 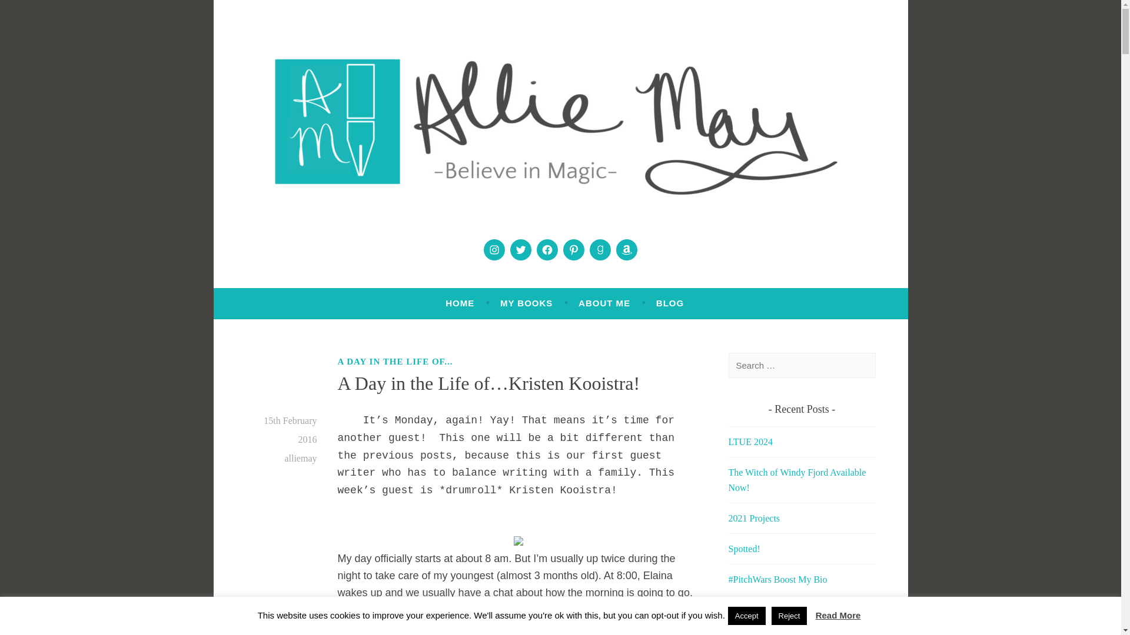 What do you see at coordinates (395, 361) in the screenshot?
I see `A DAY IN THE LIFE OF...` at bounding box center [395, 361].